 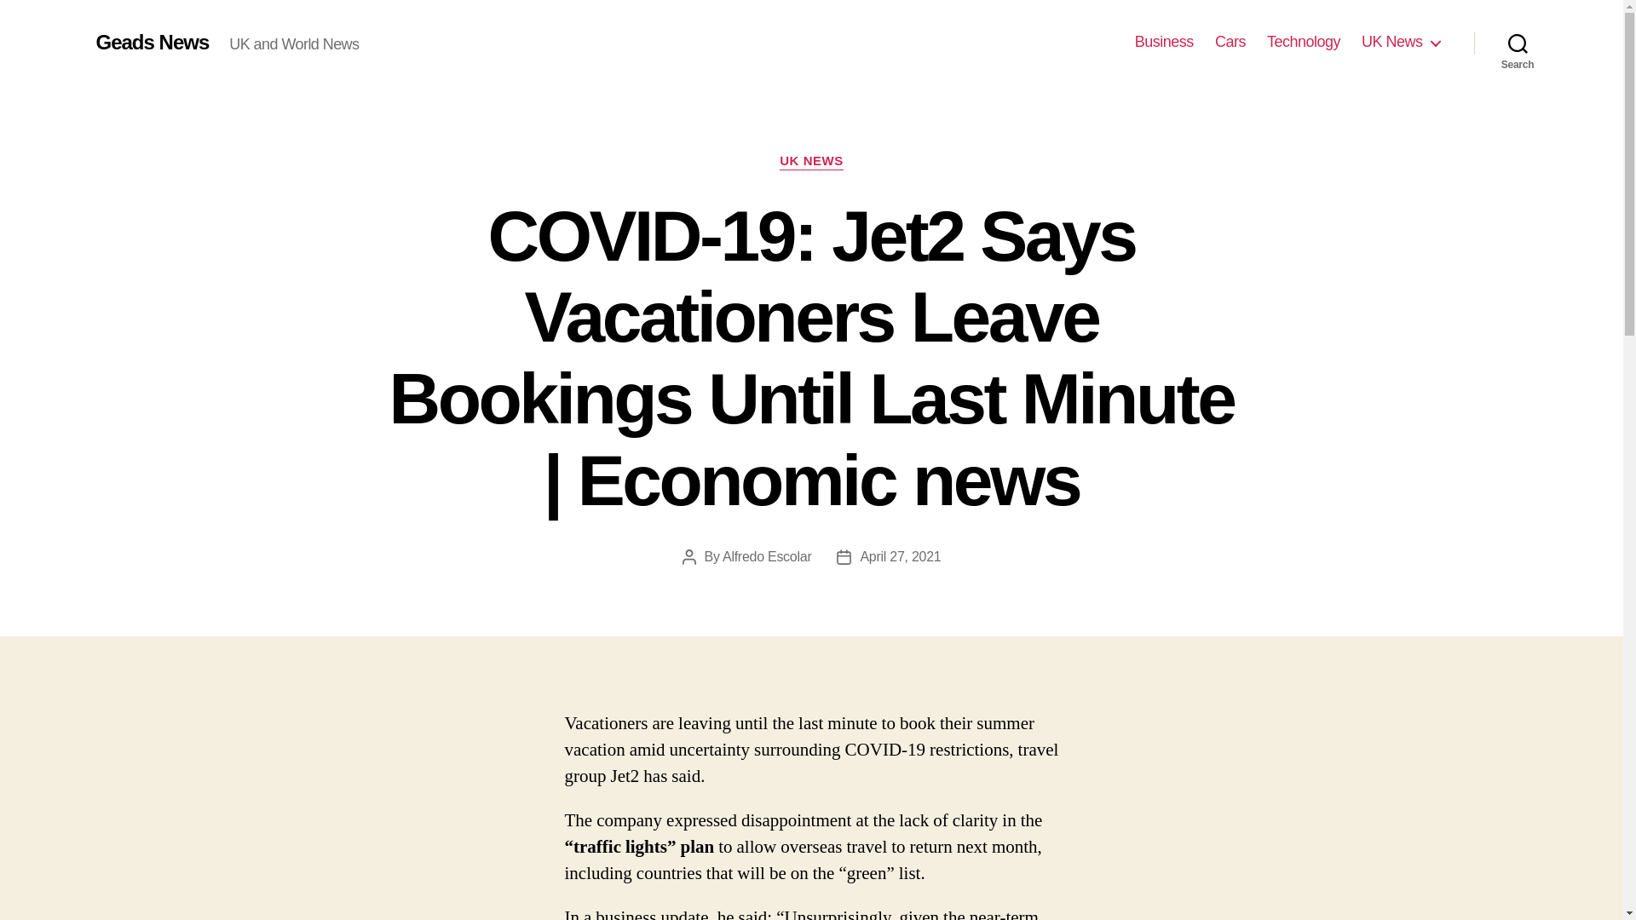 I want to click on Geads News, so click(x=152, y=42).